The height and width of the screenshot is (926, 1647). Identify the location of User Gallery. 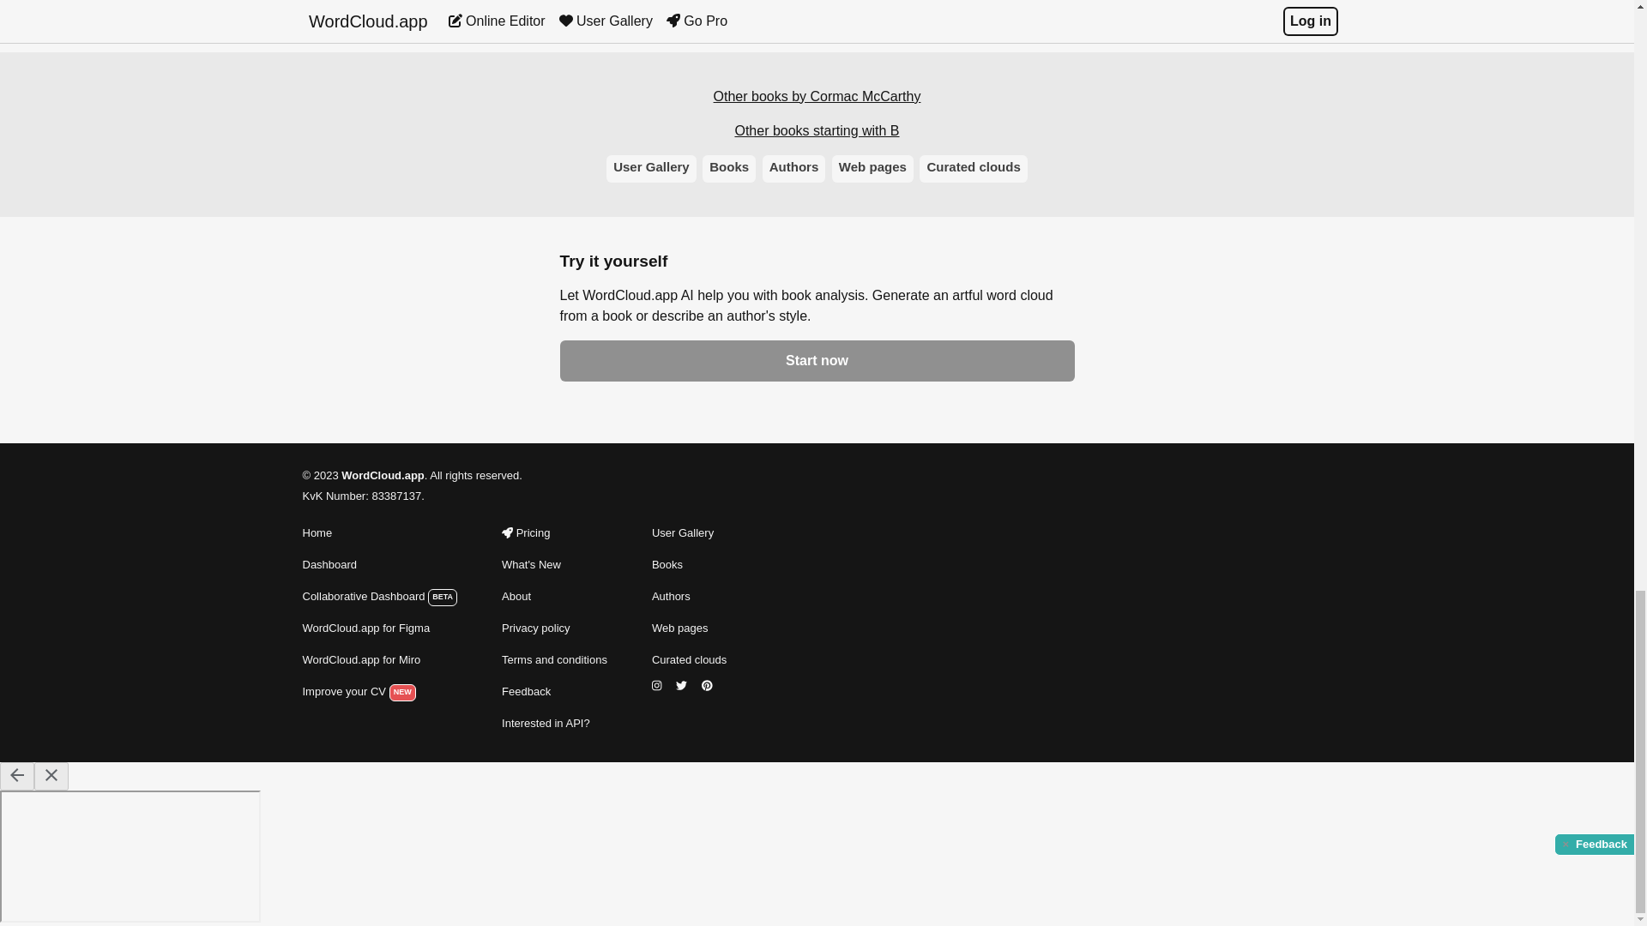
(689, 533).